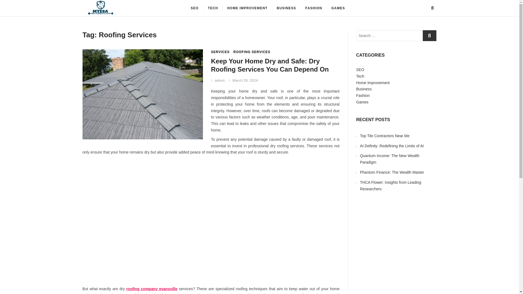 The height and width of the screenshot is (294, 523). Describe the element at coordinates (217, 81) in the screenshot. I see `admin` at that location.